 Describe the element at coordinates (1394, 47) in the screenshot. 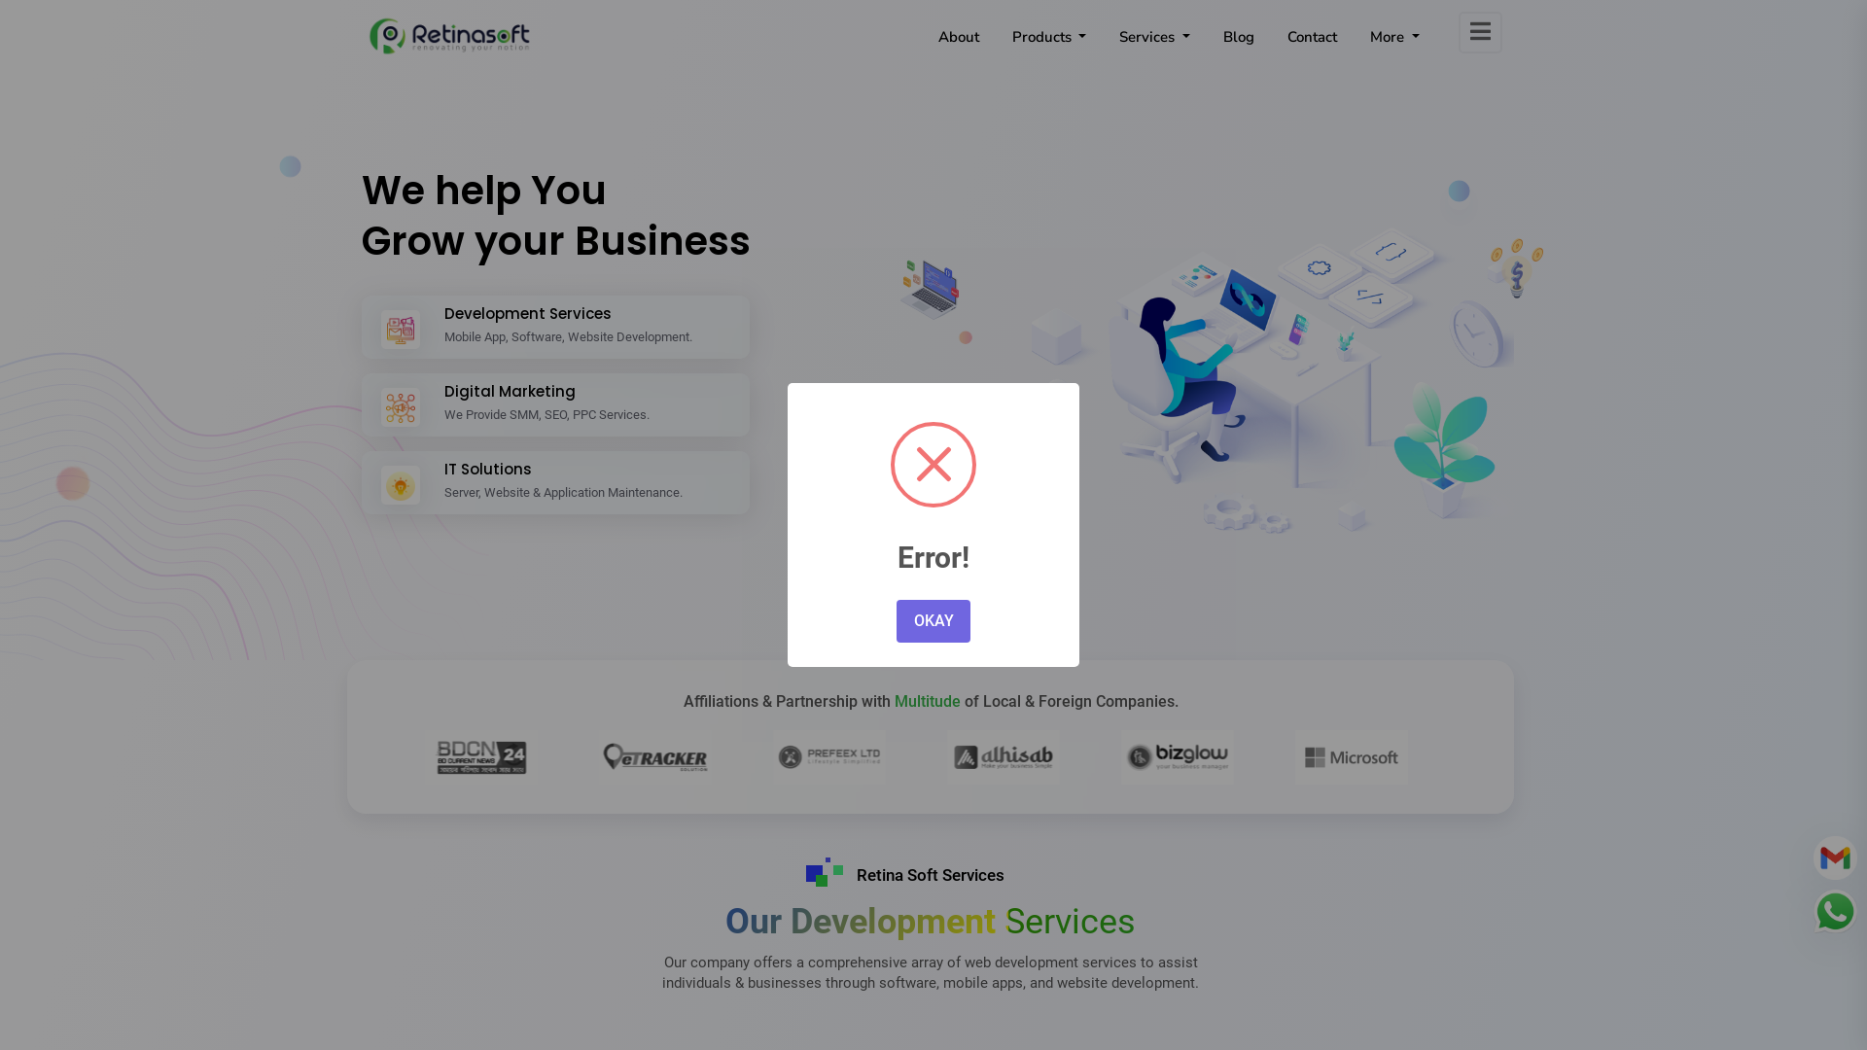

I see `More` at that location.